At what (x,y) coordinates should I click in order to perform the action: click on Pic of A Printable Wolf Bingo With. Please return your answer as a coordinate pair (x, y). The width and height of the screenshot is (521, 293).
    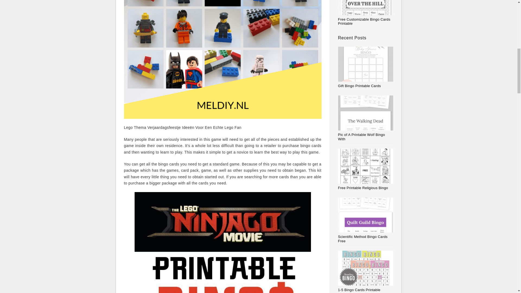
    Looking at the image, I should click on (361, 137).